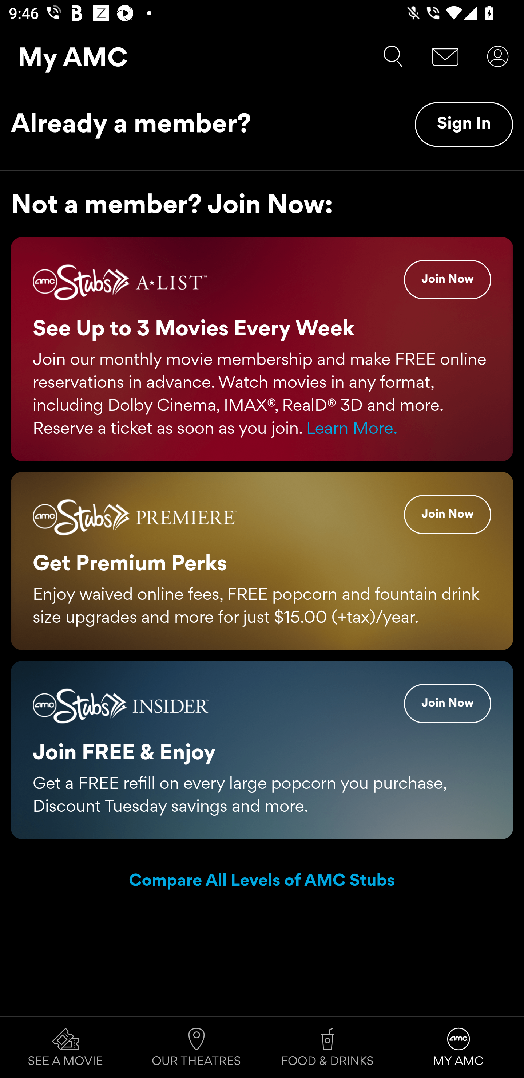 This screenshot has height=1078, width=524. I want to click on Insider Join Now, so click(448, 703).